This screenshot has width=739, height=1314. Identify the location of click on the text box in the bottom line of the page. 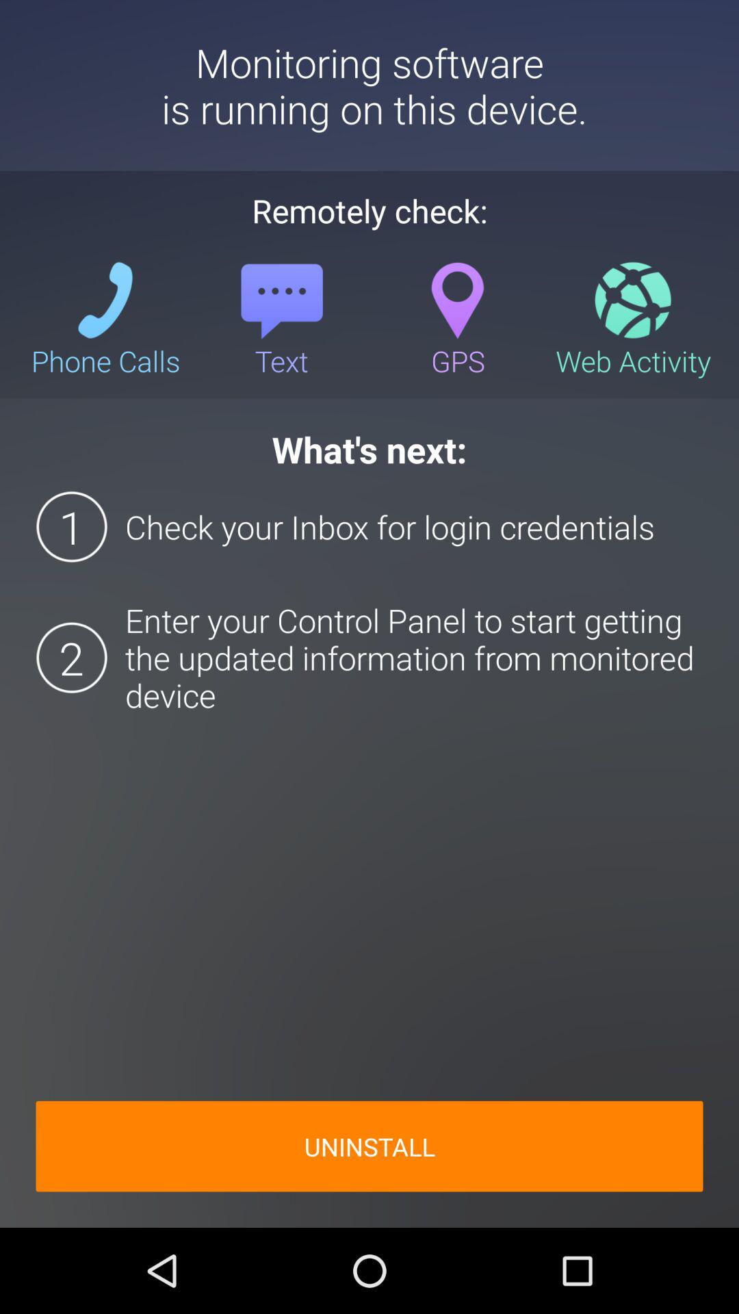
(369, 1146).